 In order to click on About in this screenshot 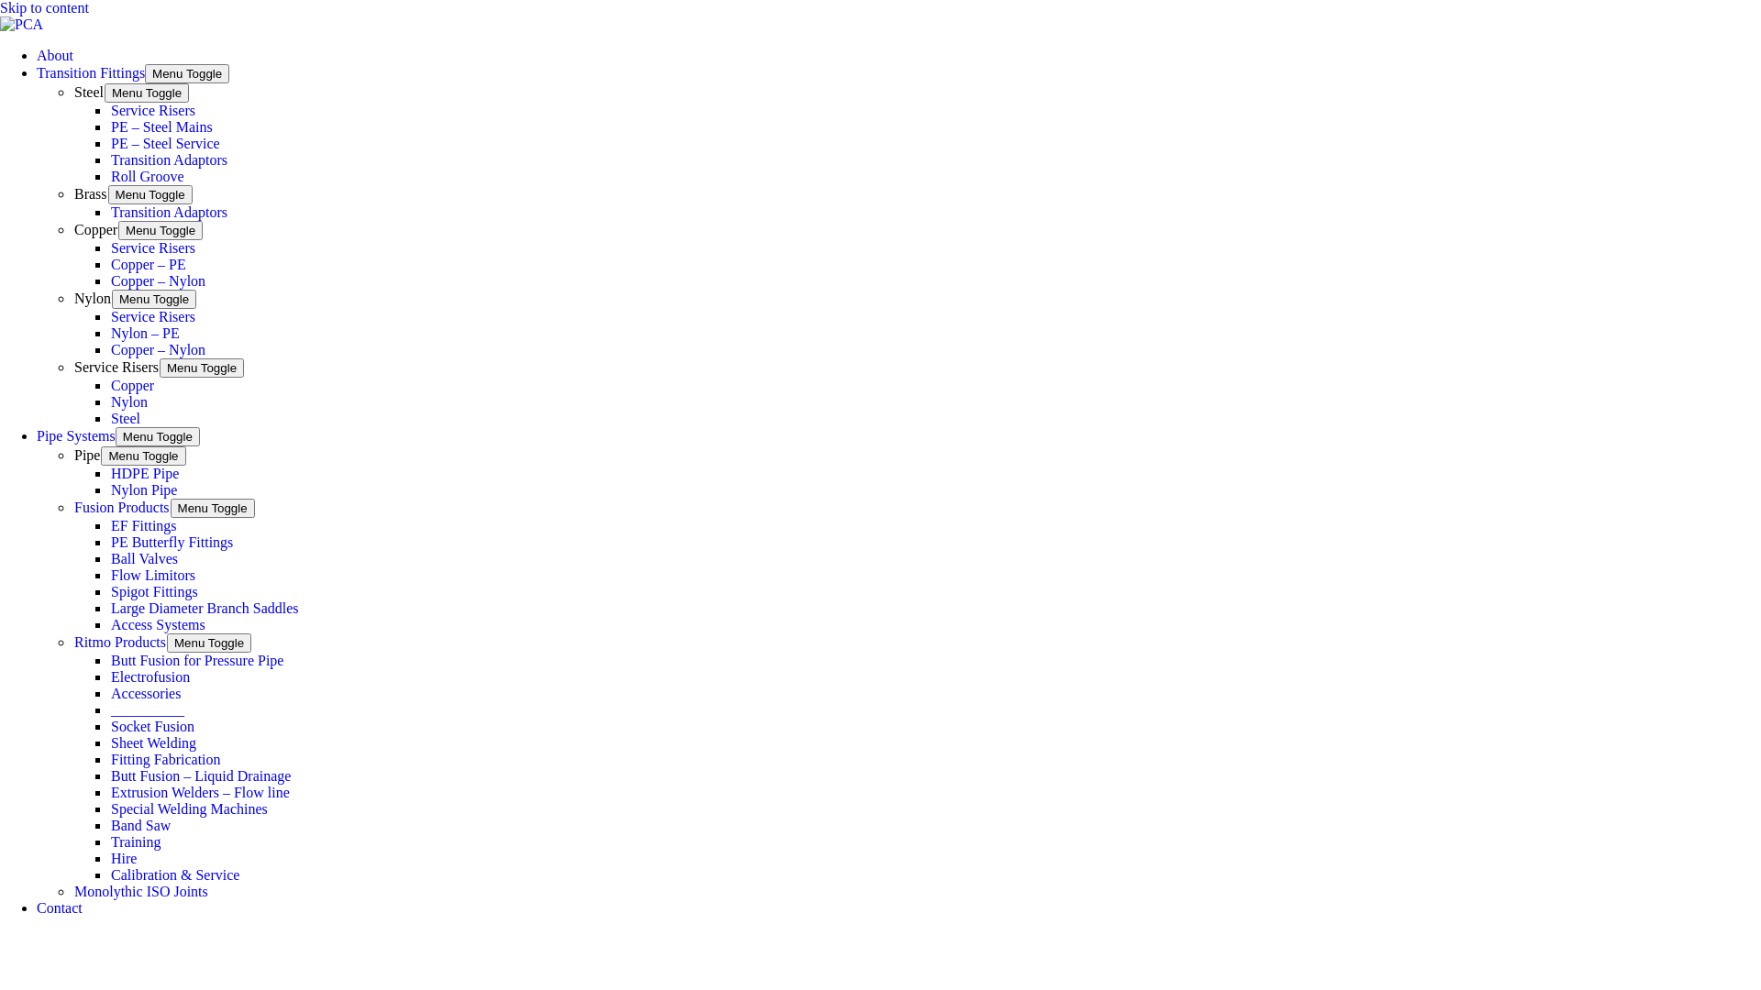, I will do `click(55, 55)`.